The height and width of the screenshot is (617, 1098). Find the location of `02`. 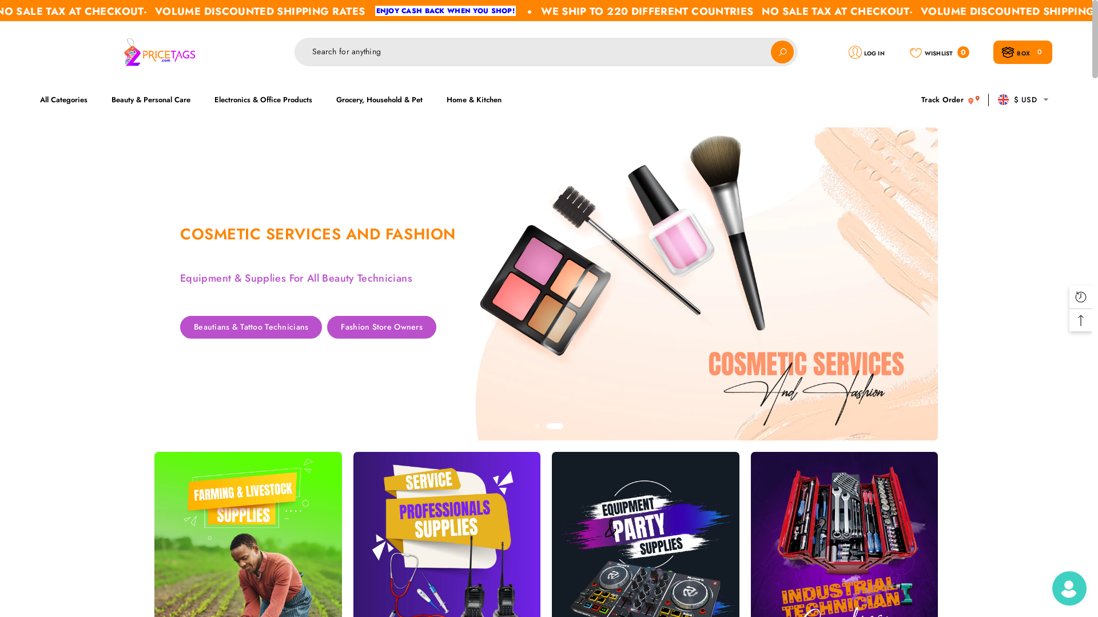

02 is located at coordinates (555, 426).